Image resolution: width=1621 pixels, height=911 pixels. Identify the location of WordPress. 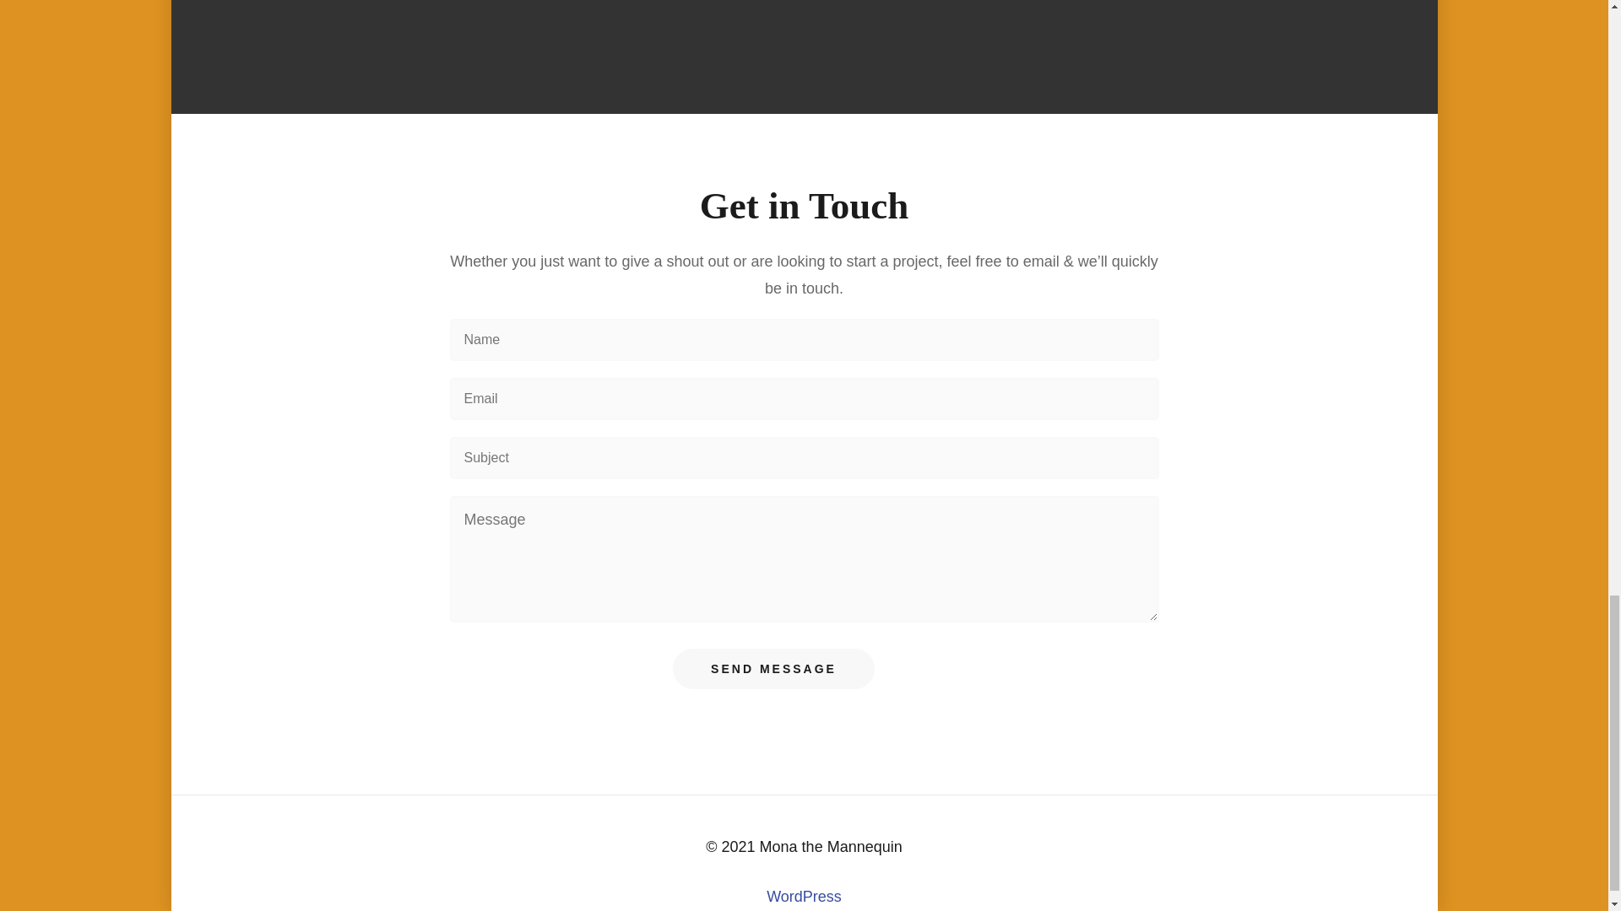
(804, 897).